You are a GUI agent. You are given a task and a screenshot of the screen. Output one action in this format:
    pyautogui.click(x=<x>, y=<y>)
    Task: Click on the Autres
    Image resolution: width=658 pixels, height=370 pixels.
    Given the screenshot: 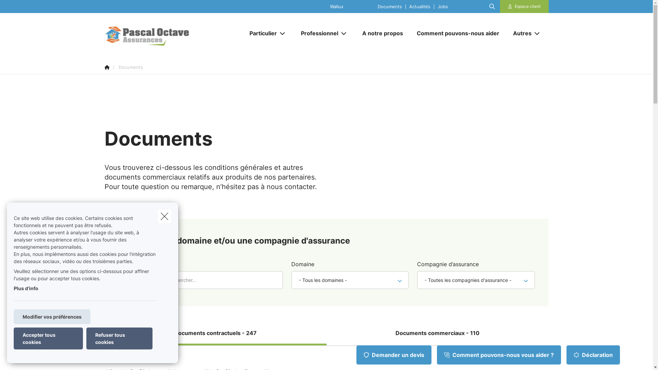 What is the action you would take?
    pyautogui.click(x=520, y=33)
    